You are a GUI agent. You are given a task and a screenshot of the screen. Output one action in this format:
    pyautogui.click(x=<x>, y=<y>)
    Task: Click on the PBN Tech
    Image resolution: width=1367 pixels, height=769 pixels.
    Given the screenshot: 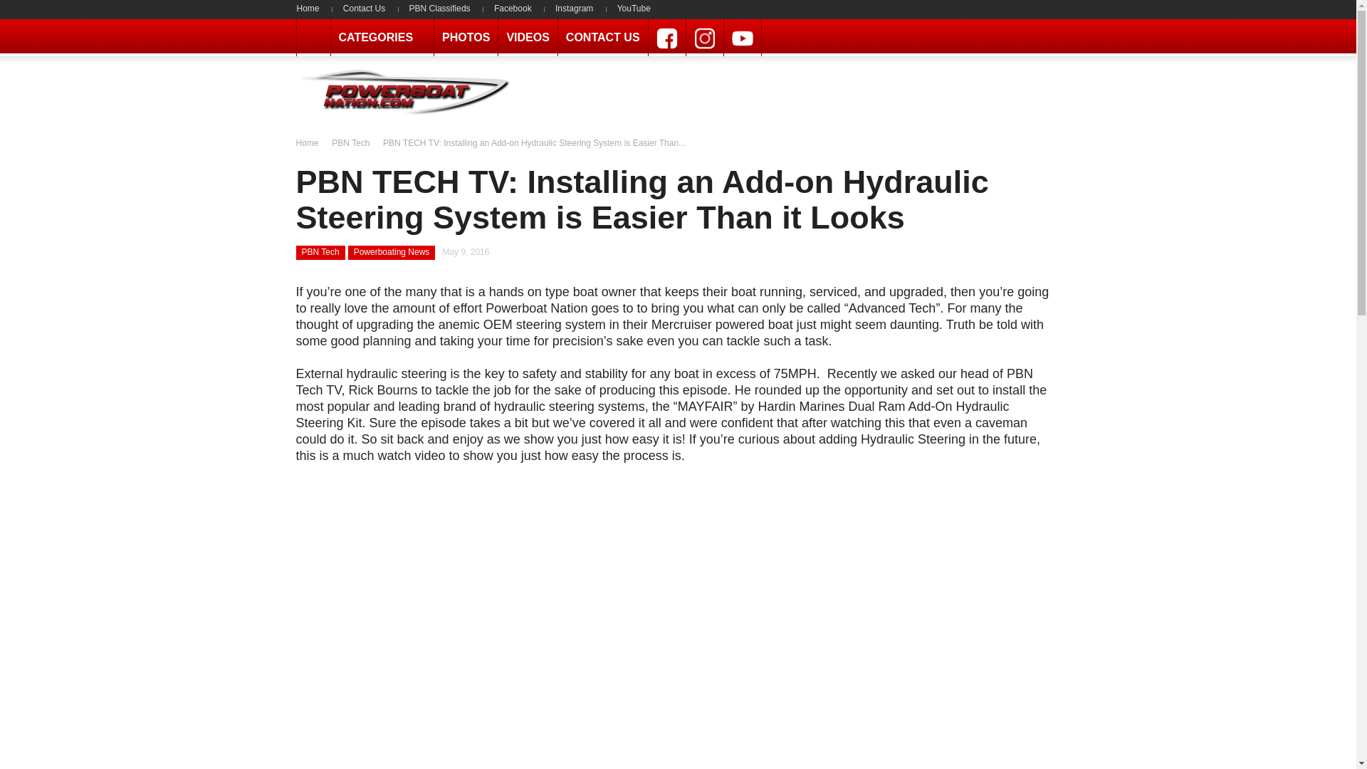 What is the action you would take?
    pyautogui.click(x=350, y=143)
    